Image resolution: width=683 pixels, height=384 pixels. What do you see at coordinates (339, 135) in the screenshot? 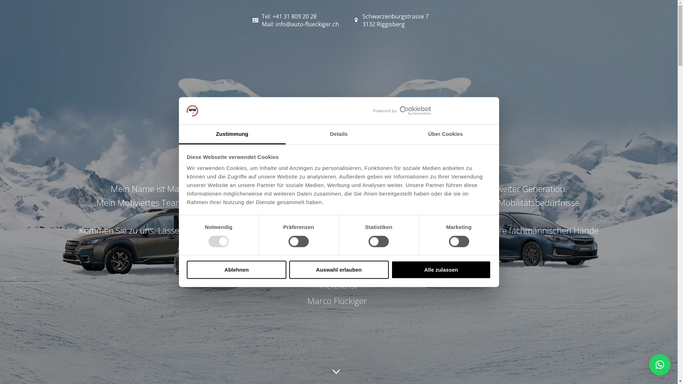
I see `Details` at bounding box center [339, 135].